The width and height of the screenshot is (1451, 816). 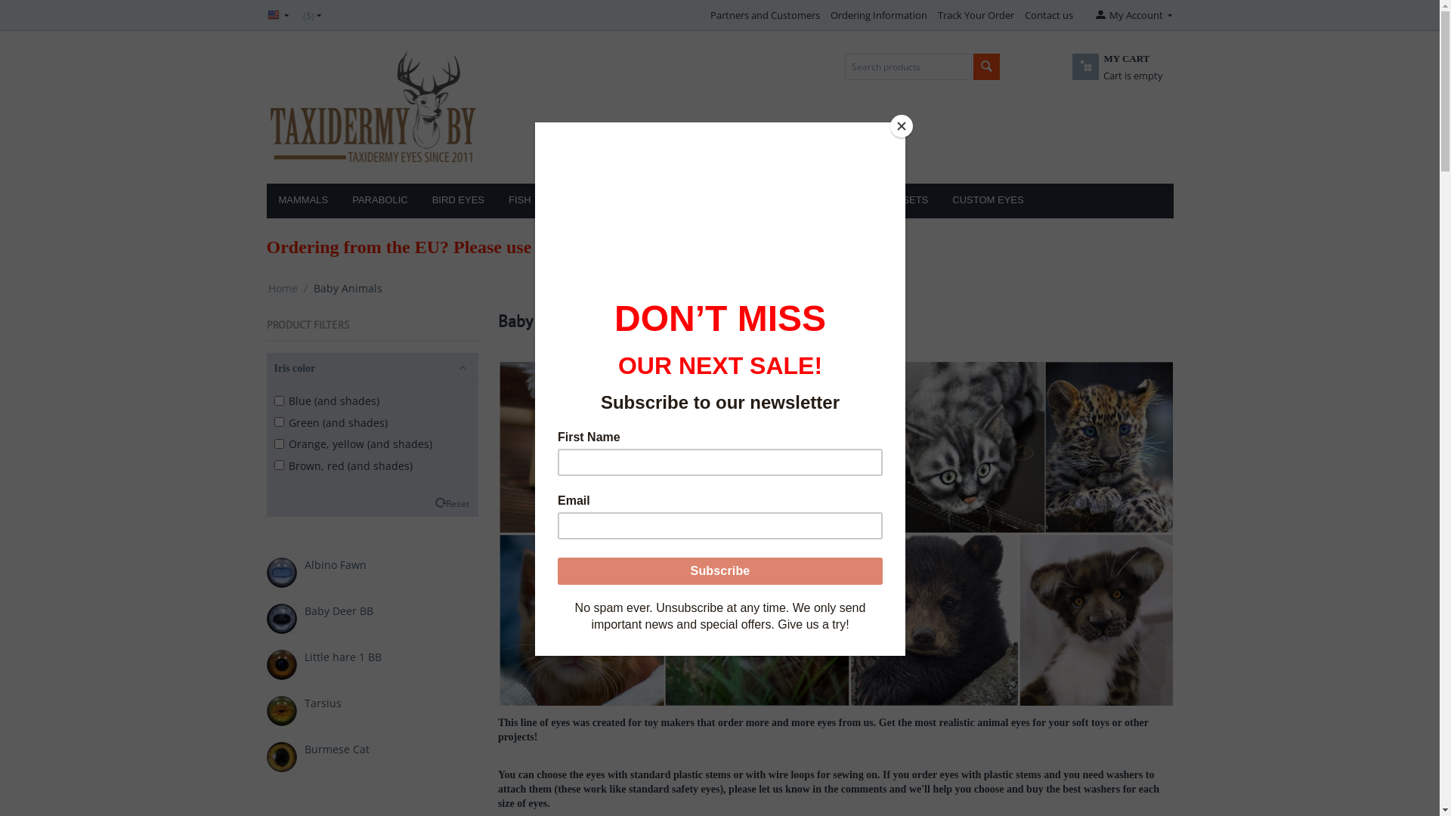 What do you see at coordinates (622, 201) in the screenshot?
I see `REPTILES AND AMPHIBIANS` at bounding box center [622, 201].